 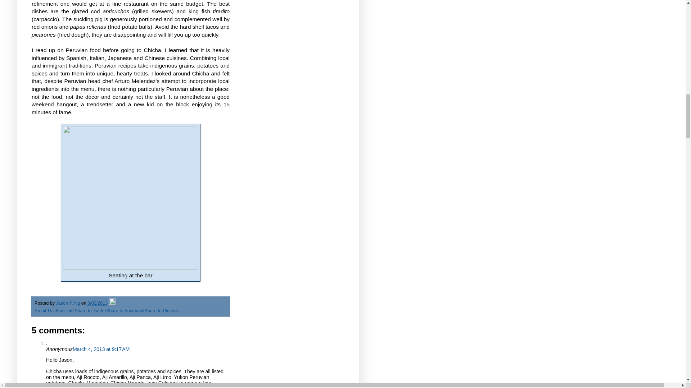 What do you see at coordinates (112, 303) in the screenshot?
I see `Edit Post` at bounding box center [112, 303].